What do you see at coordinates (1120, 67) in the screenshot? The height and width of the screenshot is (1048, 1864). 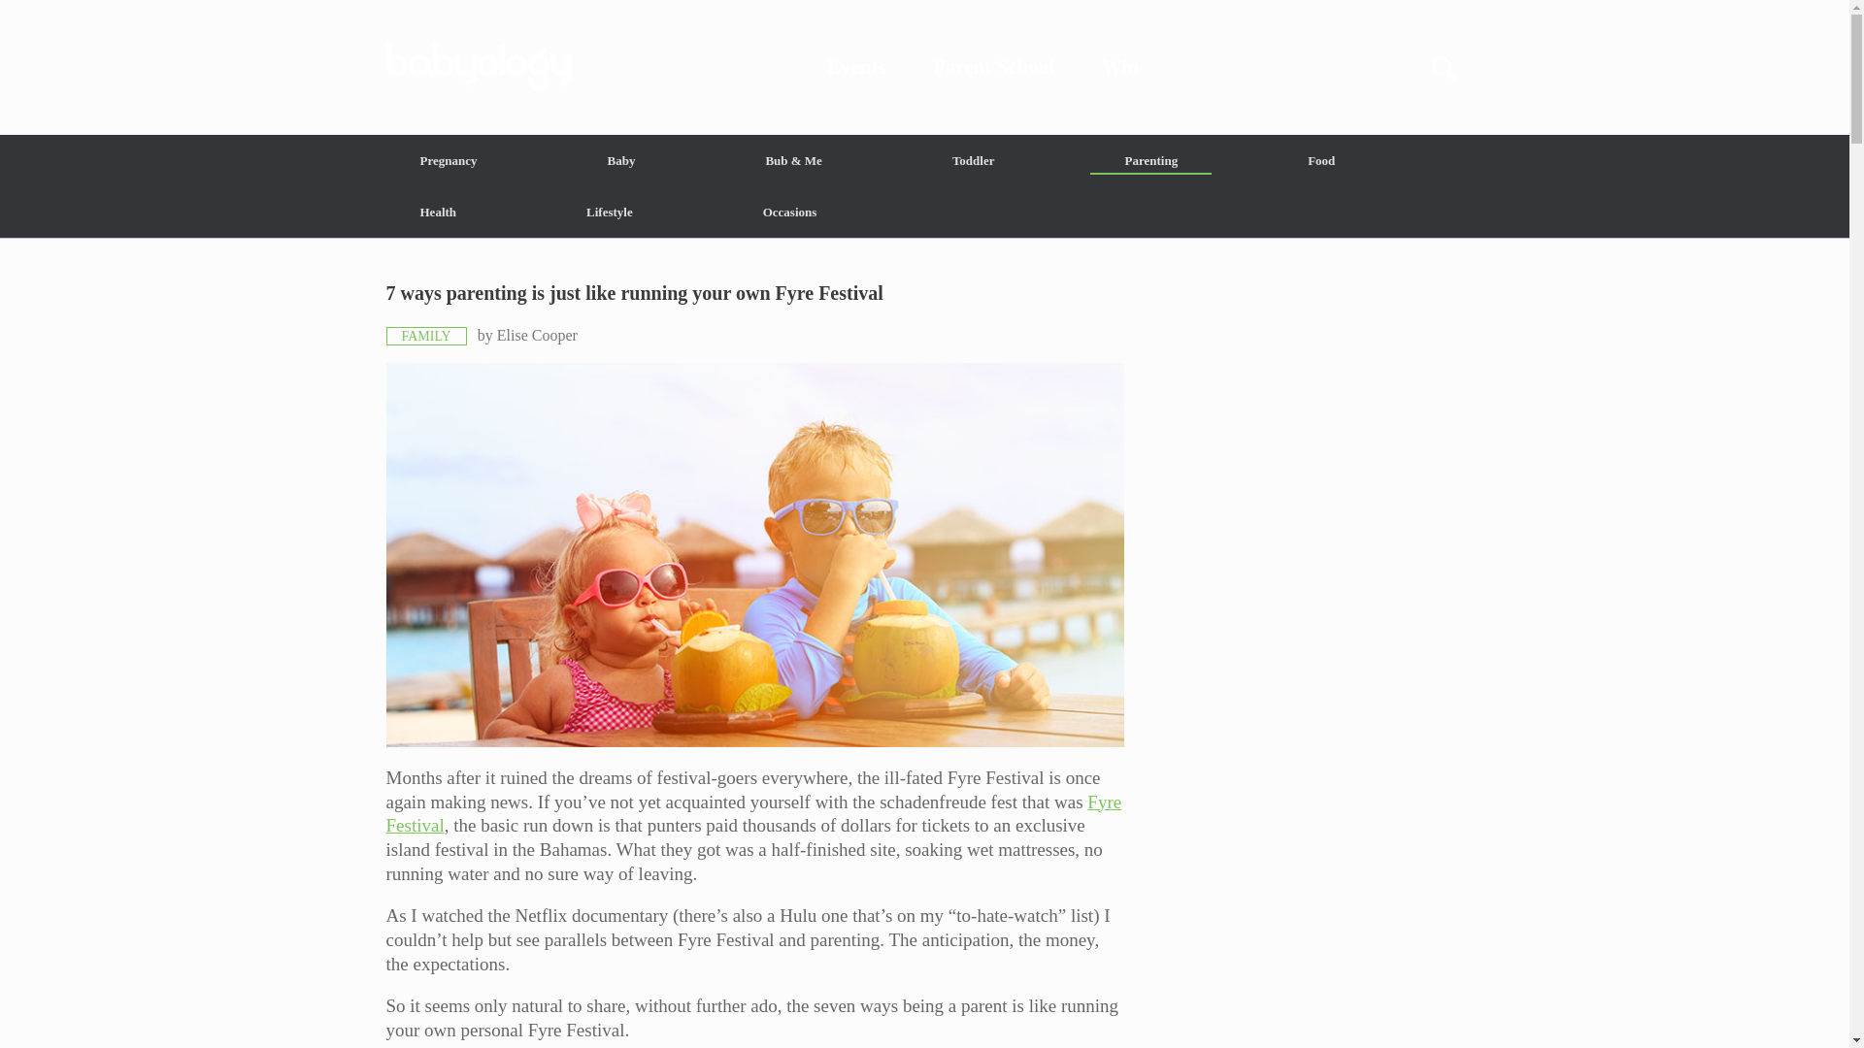 I see `Win` at bounding box center [1120, 67].